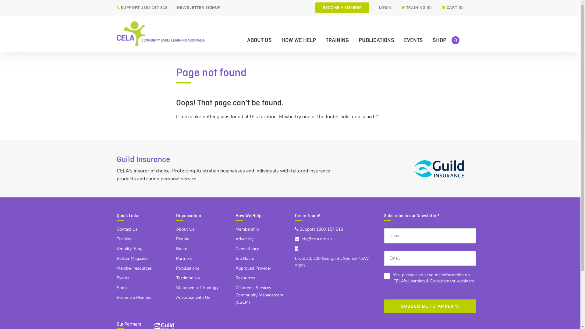 The image size is (585, 329). Describe the element at coordinates (253, 268) in the screenshot. I see `Approved Provider` at that location.